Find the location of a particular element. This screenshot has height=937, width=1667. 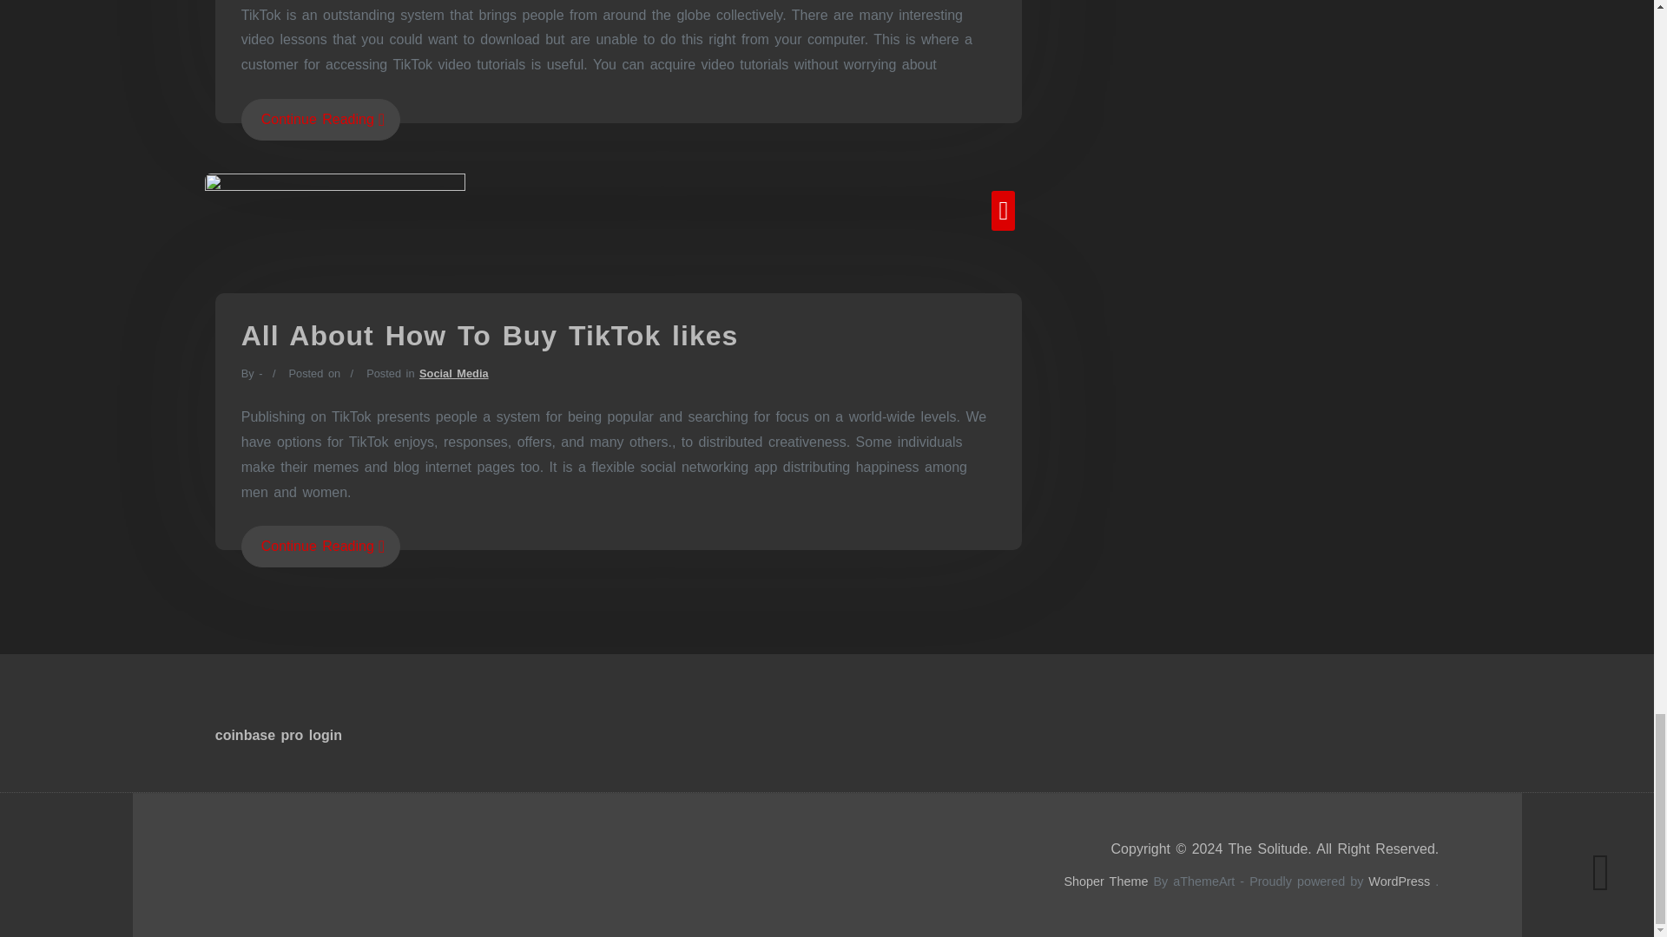

Continue Reading is located at coordinates (320, 547).